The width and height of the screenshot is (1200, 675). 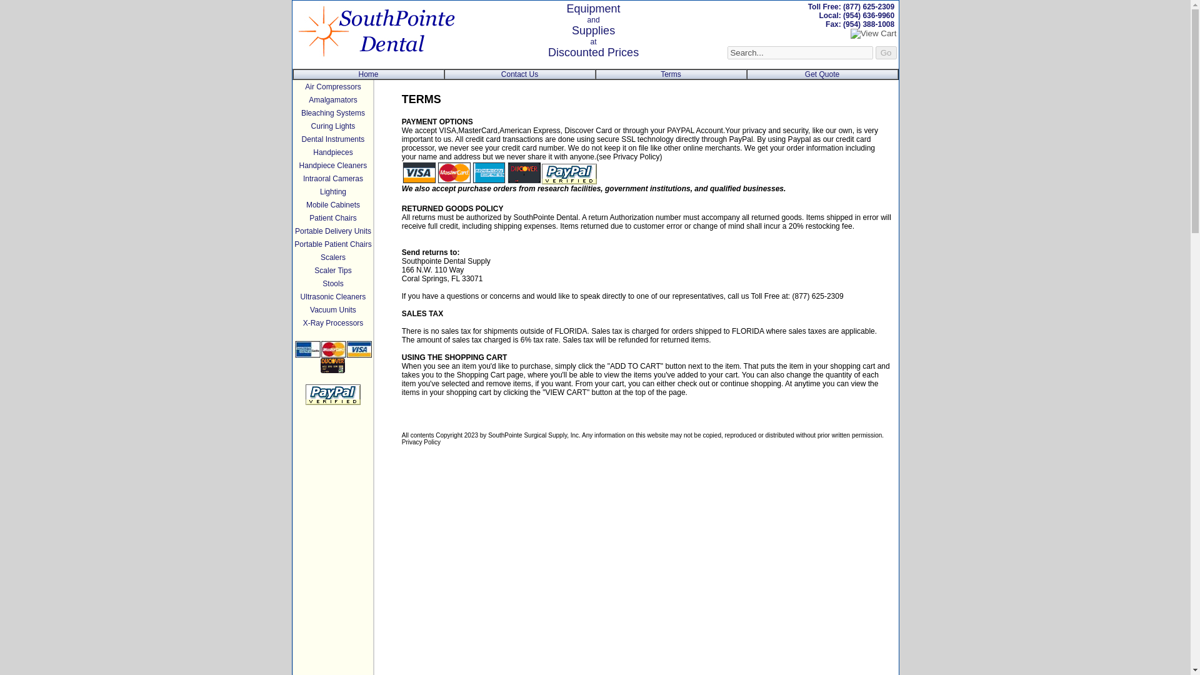 What do you see at coordinates (332, 283) in the screenshot?
I see `Stools` at bounding box center [332, 283].